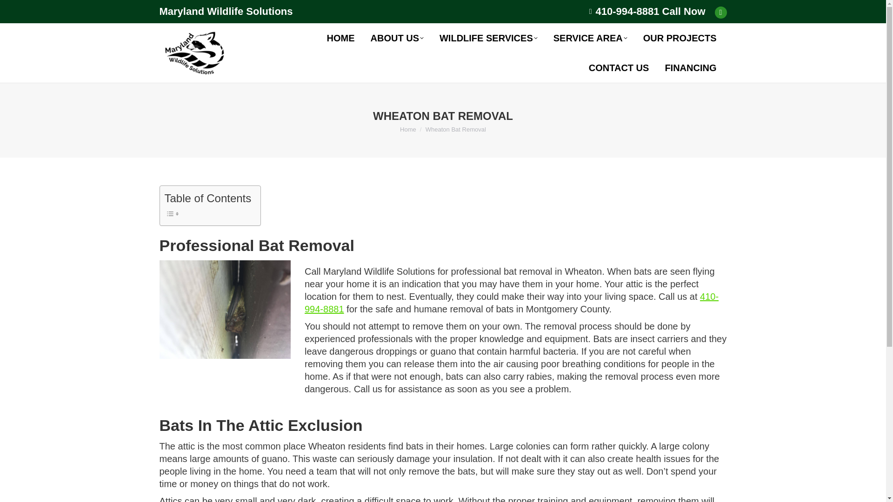 The width and height of the screenshot is (893, 502). Describe the element at coordinates (397, 38) in the screenshot. I see `ABOUT US` at that location.